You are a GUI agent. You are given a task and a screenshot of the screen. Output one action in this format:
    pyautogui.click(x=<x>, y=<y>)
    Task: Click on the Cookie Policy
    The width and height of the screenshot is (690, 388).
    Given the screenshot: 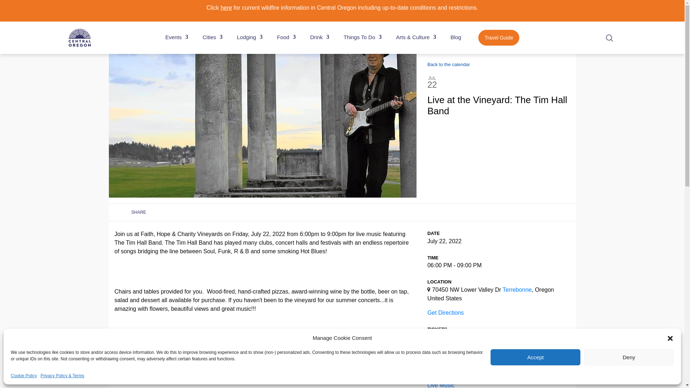 What is the action you would take?
    pyautogui.click(x=24, y=376)
    